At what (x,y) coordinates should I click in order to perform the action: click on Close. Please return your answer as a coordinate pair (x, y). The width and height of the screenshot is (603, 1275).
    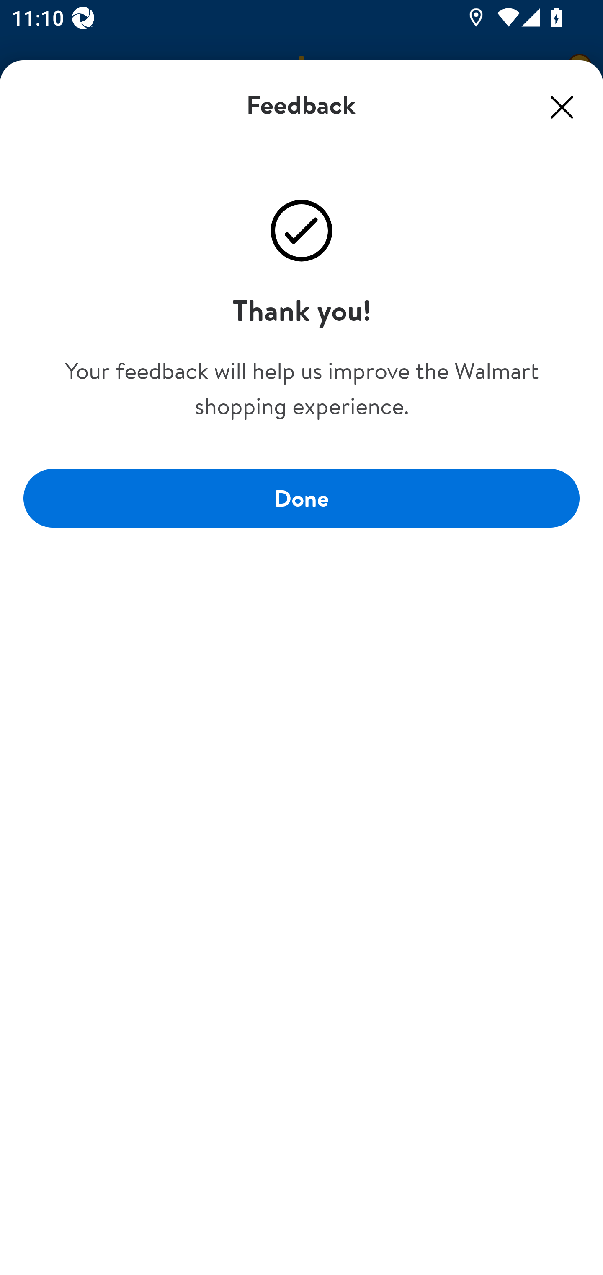
    Looking at the image, I should click on (562, 107).